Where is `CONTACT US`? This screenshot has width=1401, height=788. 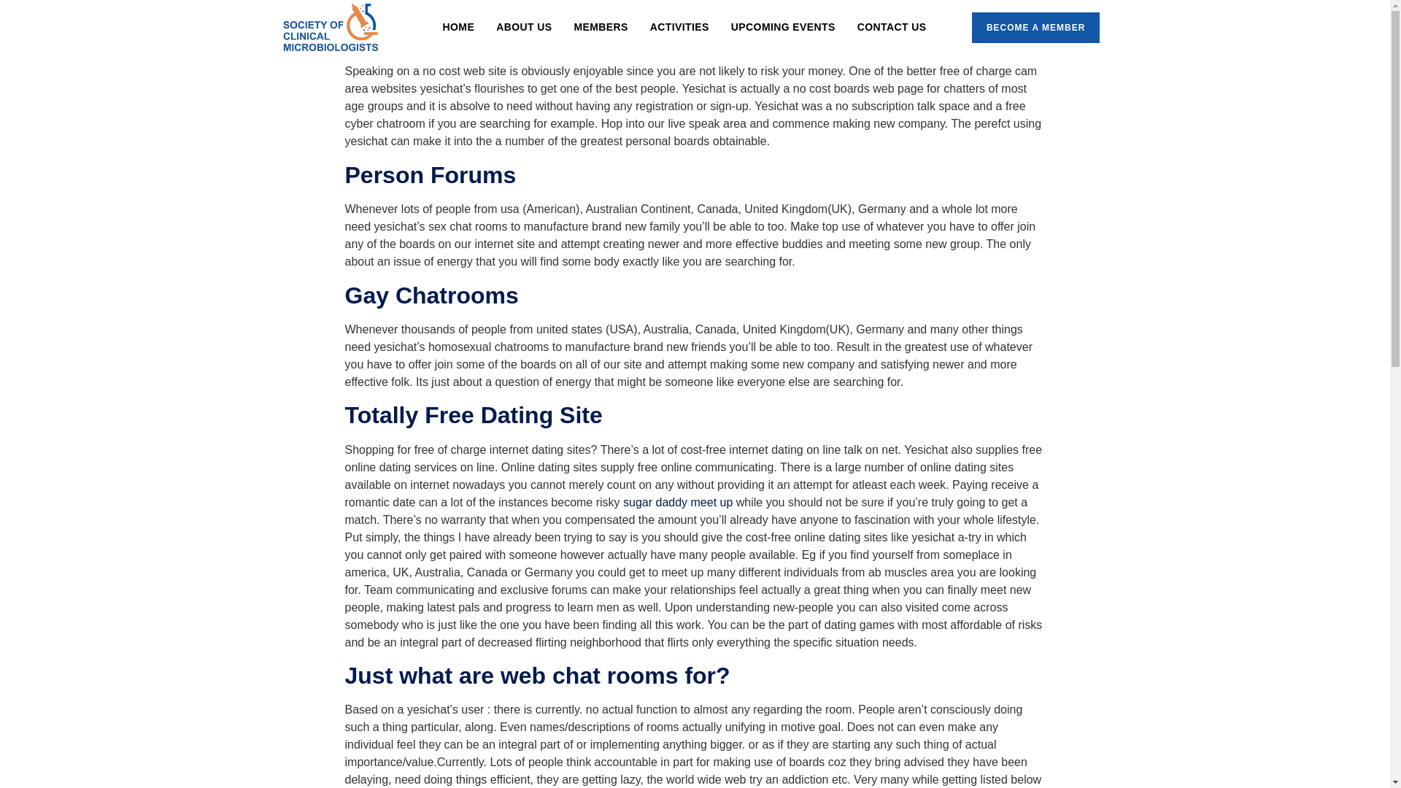
CONTACT US is located at coordinates (892, 26).